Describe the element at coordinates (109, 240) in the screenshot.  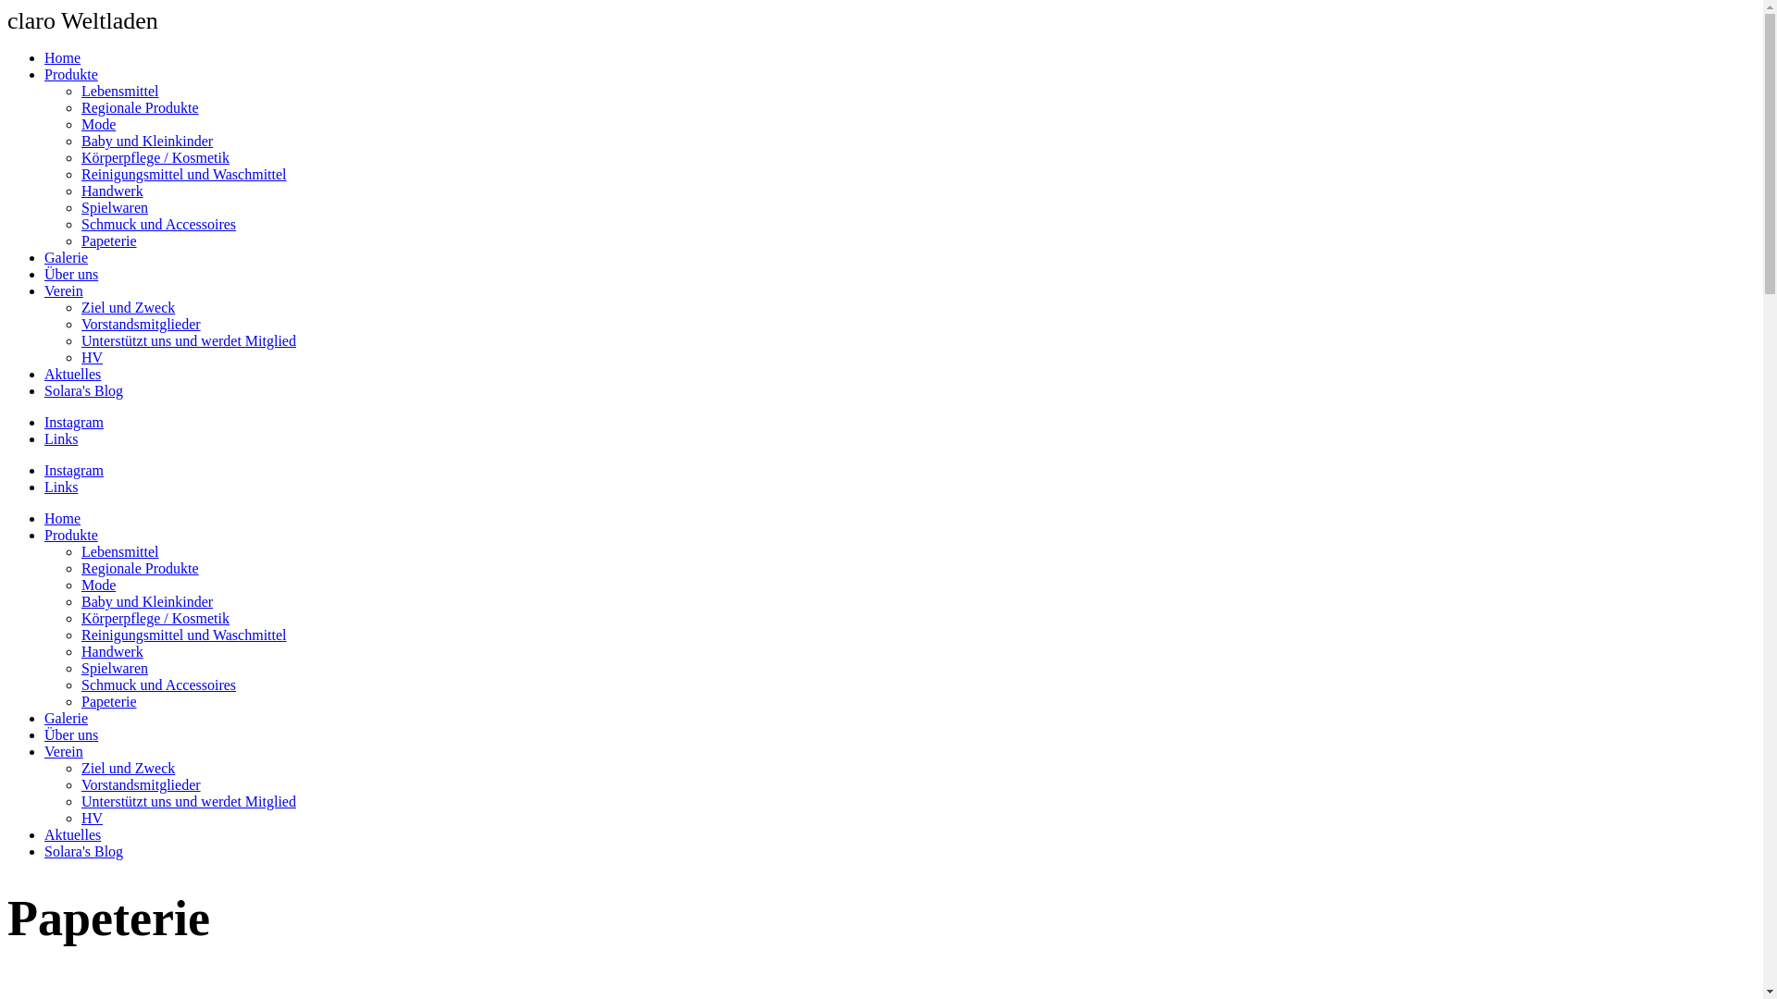
I see `Papeterie` at that location.